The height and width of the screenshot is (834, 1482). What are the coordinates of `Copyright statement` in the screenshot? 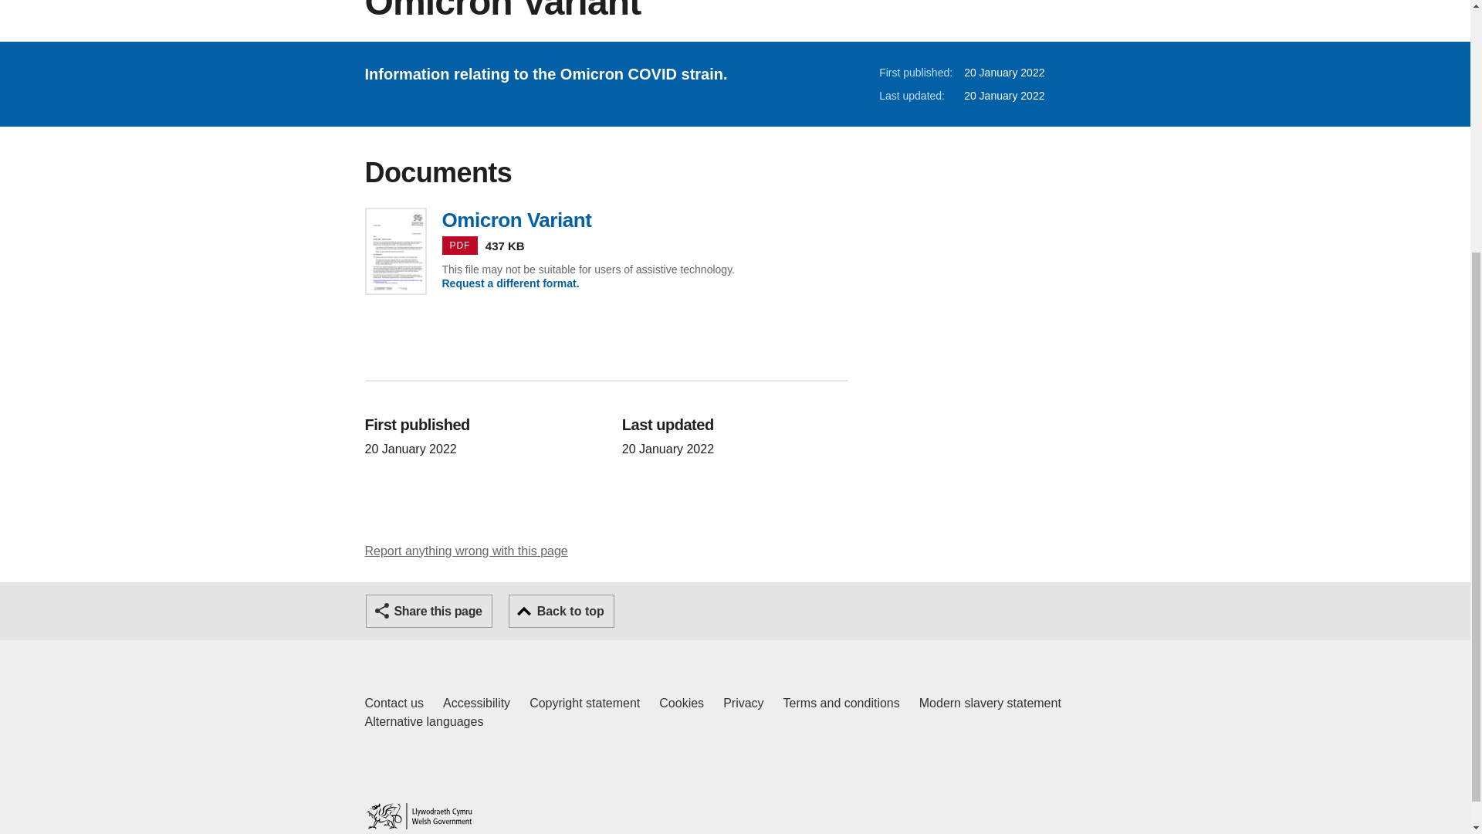 It's located at (510, 283).